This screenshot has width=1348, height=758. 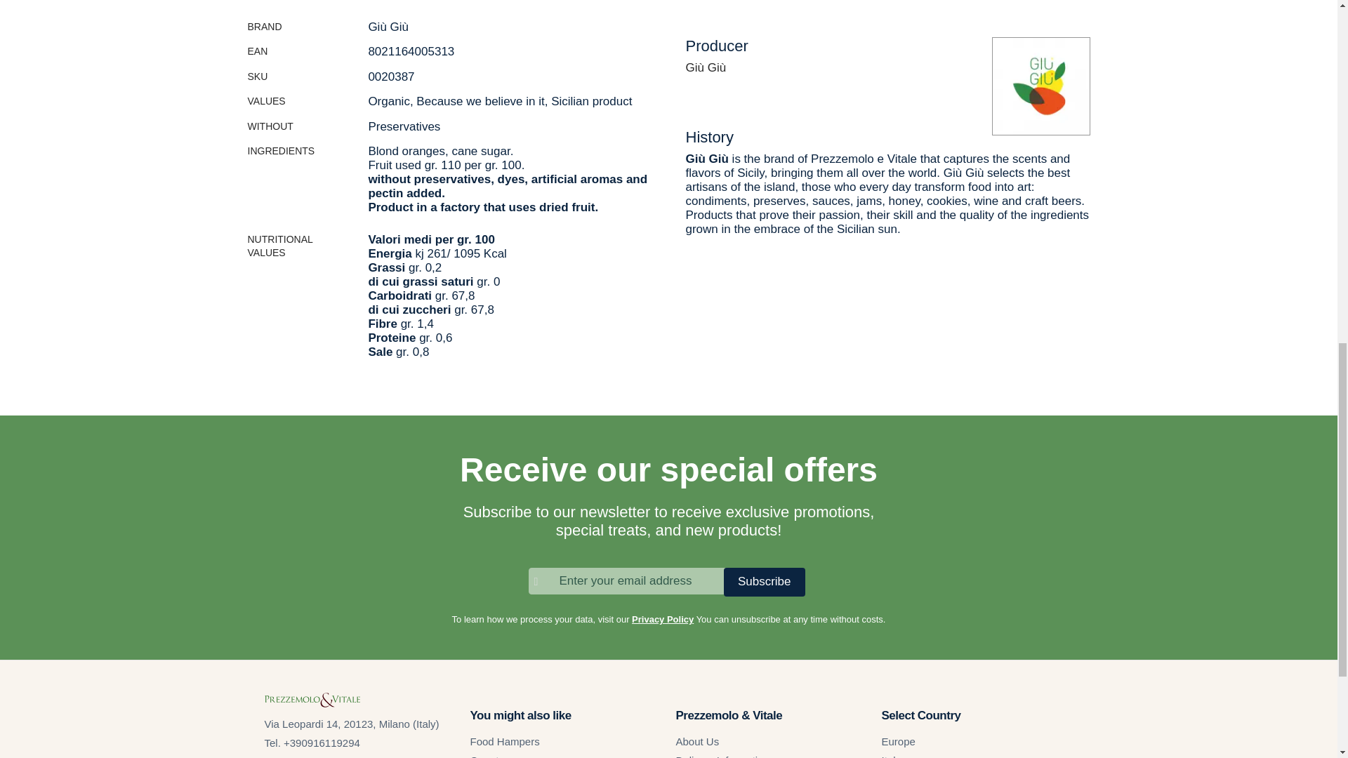 What do you see at coordinates (505, 741) in the screenshot?
I see `Food Hampers` at bounding box center [505, 741].